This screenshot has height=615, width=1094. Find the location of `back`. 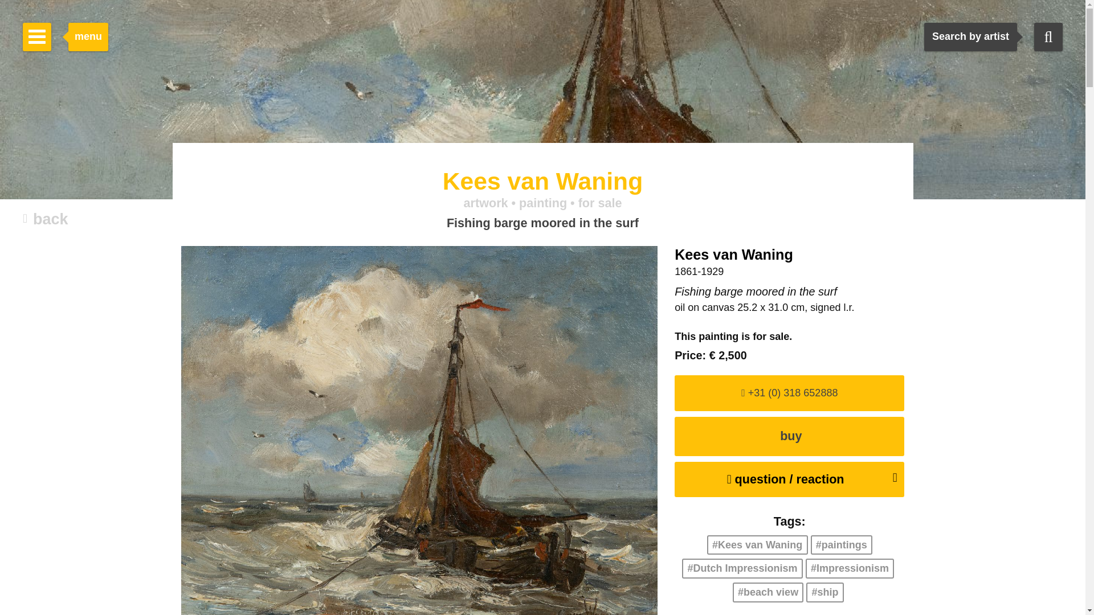

back is located at coordinates (46, 220).